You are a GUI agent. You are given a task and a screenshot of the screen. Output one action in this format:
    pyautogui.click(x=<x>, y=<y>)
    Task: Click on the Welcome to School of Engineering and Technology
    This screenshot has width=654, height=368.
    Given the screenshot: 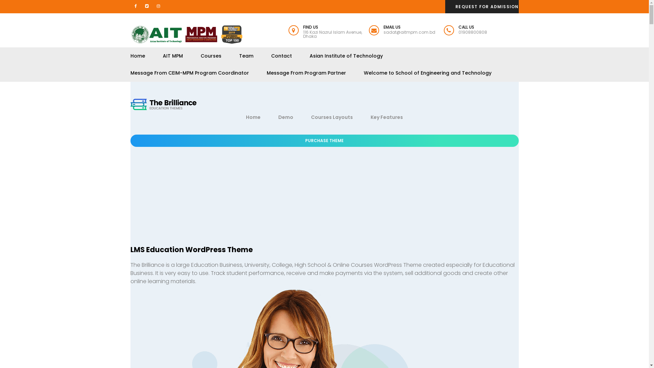 What is the action you would take?
    pyautogui.click(x=428, y=73)
    